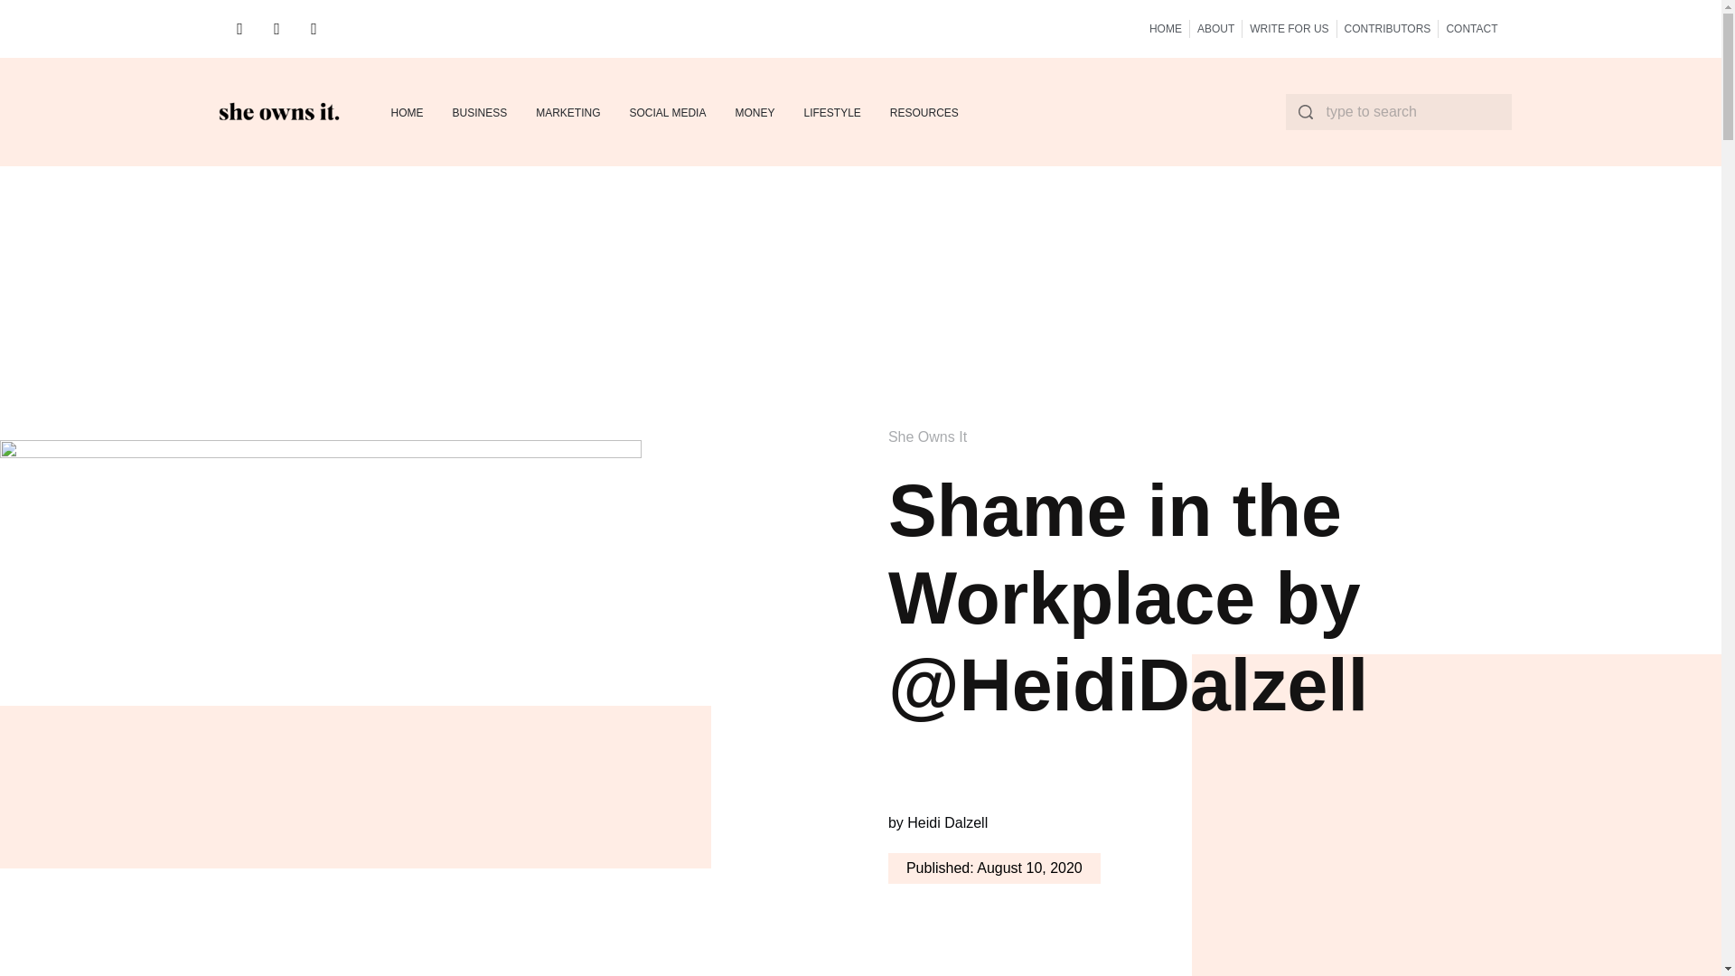 Image resolution: width=1735 pixels, height=976 pixels. I want to click on RESOURCES, so click(924, 112).